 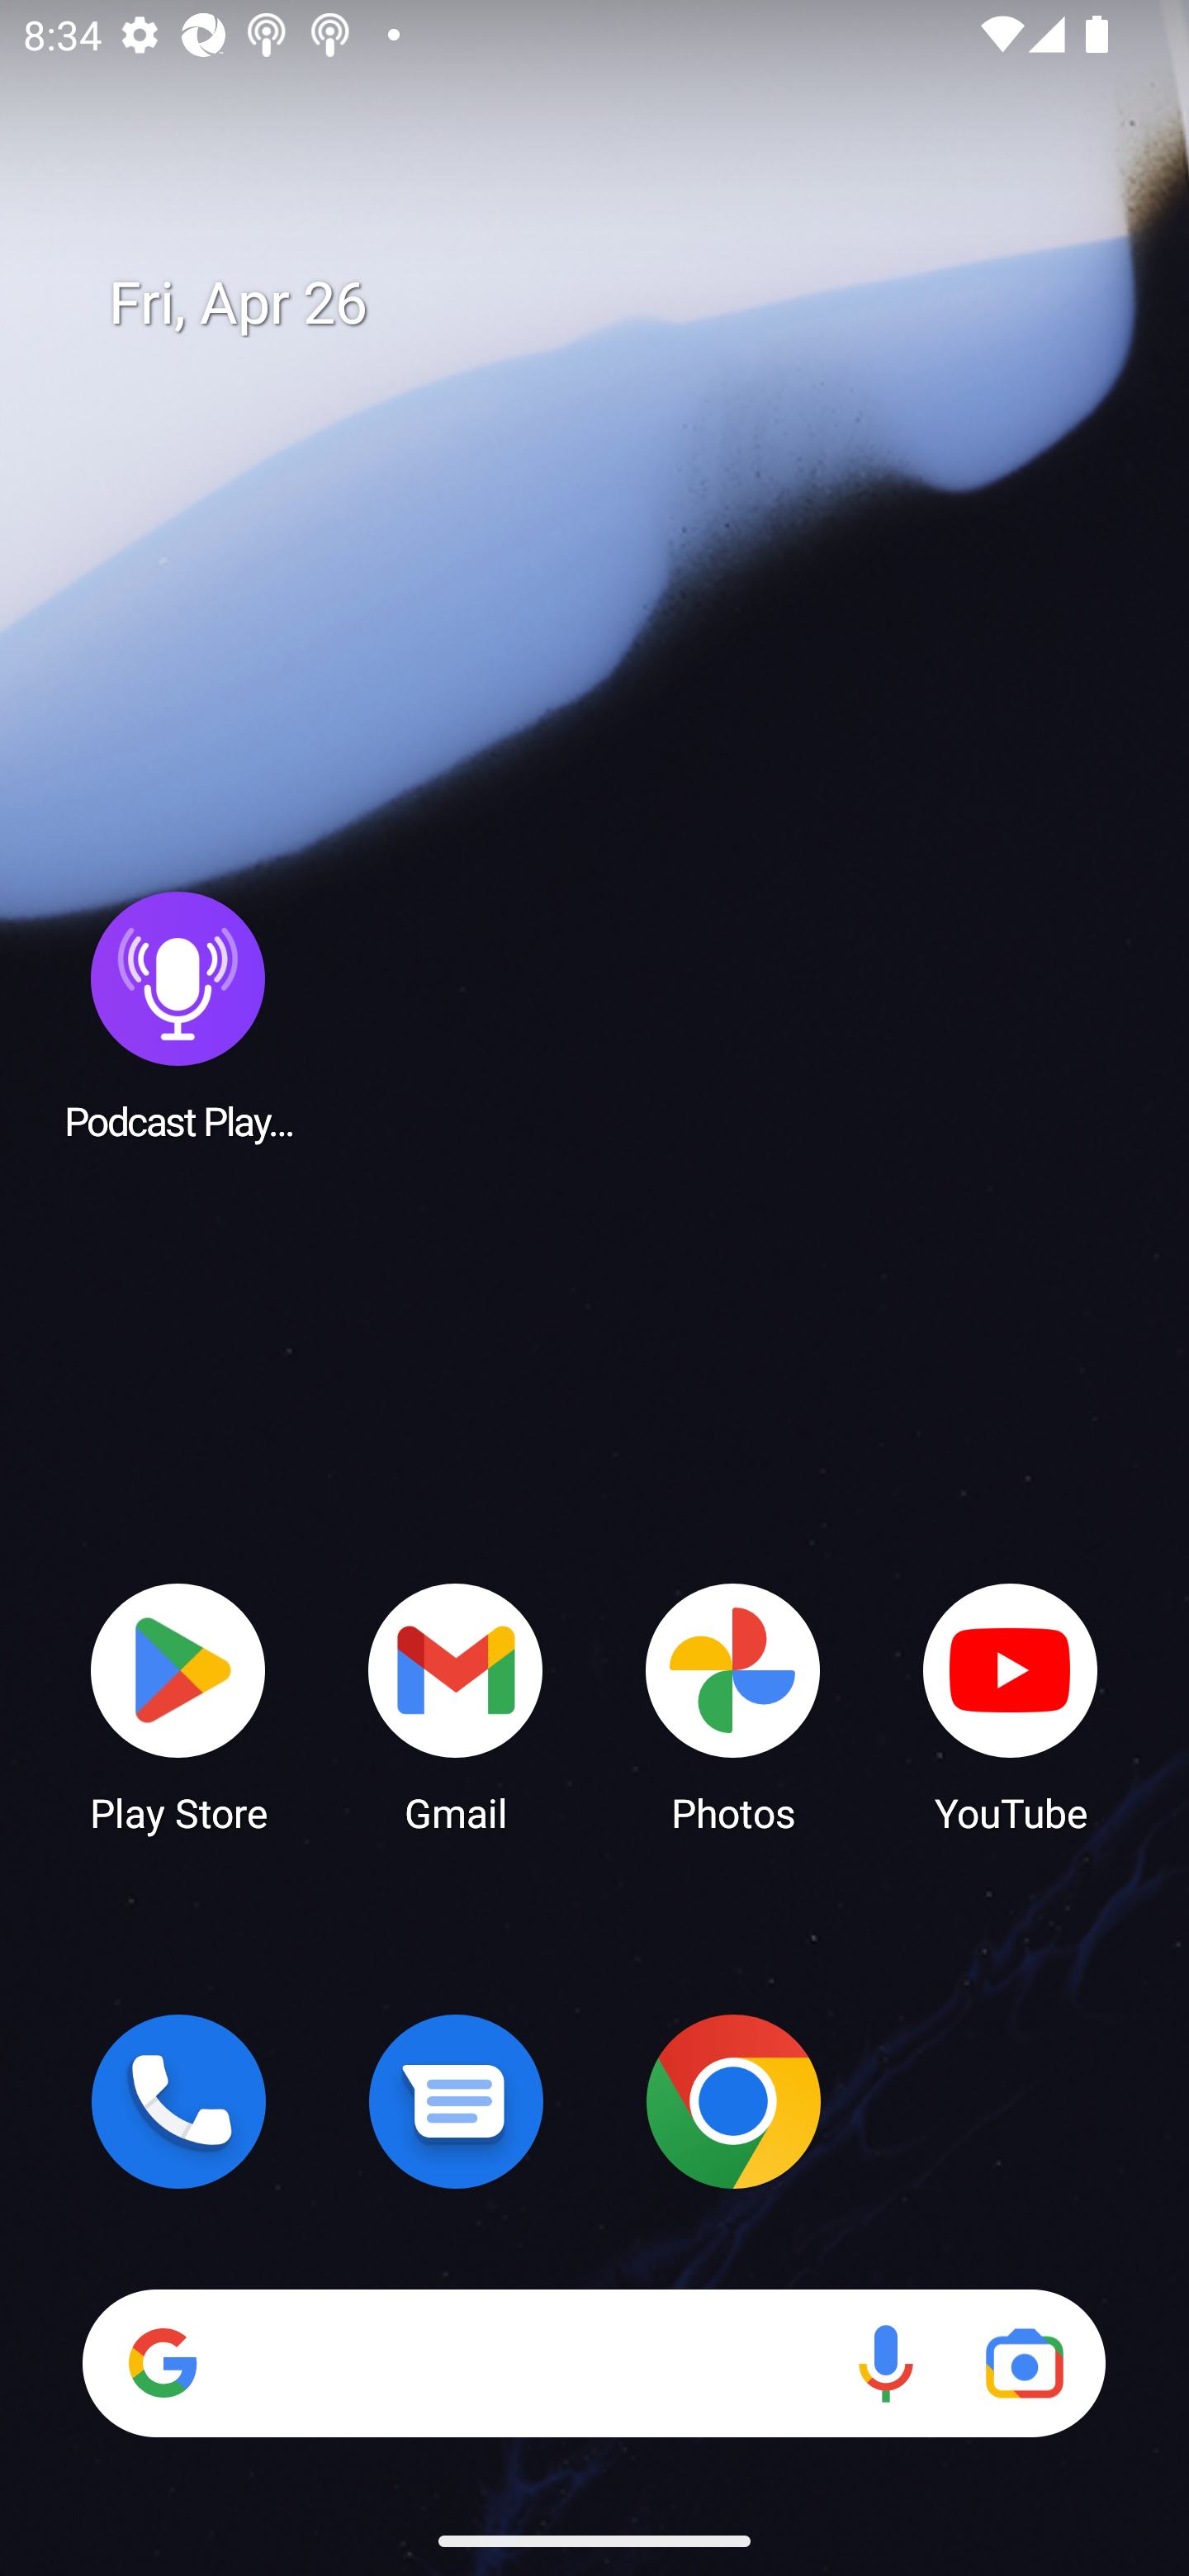 What do you see at coordinates (885, 2363) in the screenshot?
I see `Voice search` at bounding box center [885, 2363].